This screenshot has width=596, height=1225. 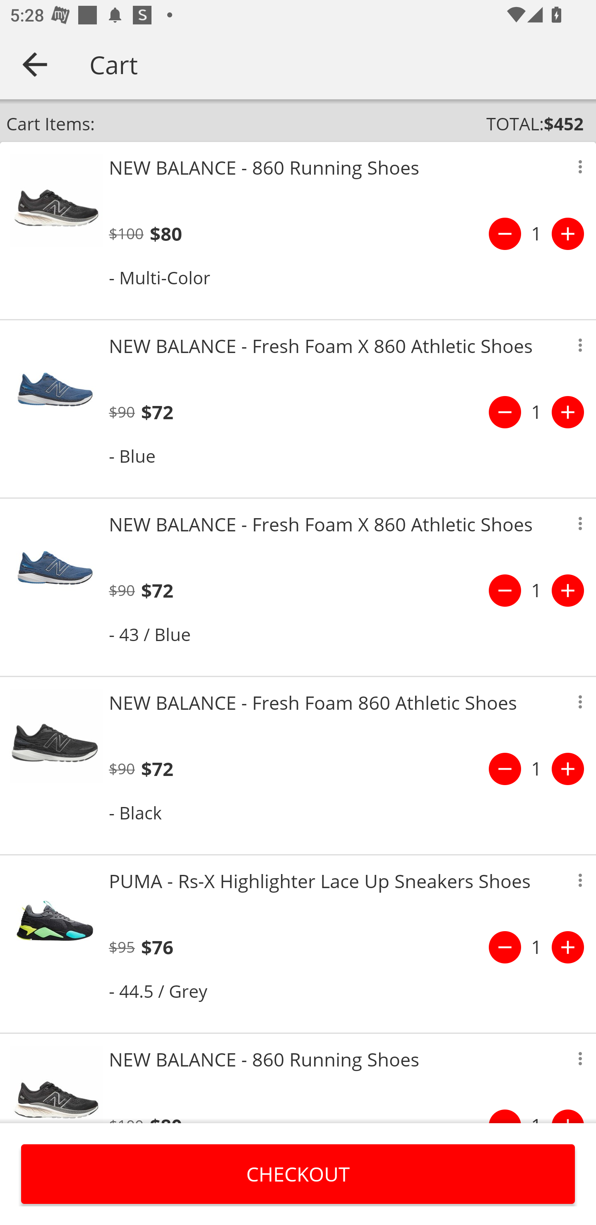 What do you see at coordinates (298, 1078) in the screenshot?
I see `NEW BALANCE - 860 Running Shoes $100 $80 1` at bounding box center [298, 1078].